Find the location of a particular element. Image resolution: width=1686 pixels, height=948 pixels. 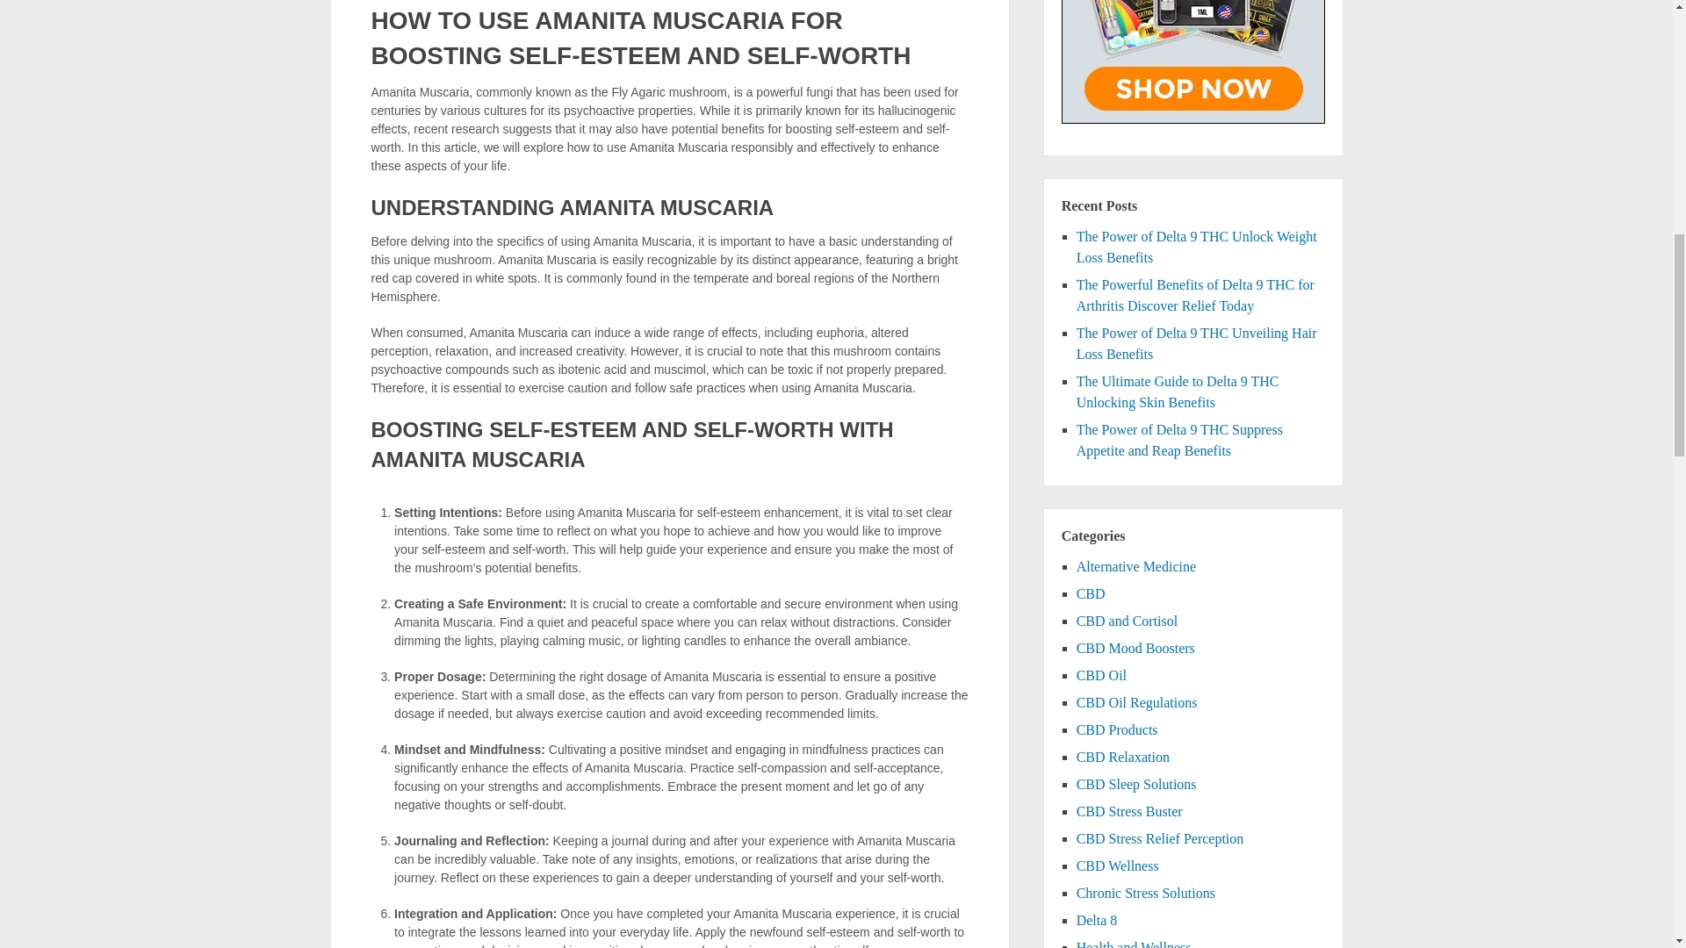

CBD and Cortisol is located at coordinates (1128, 621).